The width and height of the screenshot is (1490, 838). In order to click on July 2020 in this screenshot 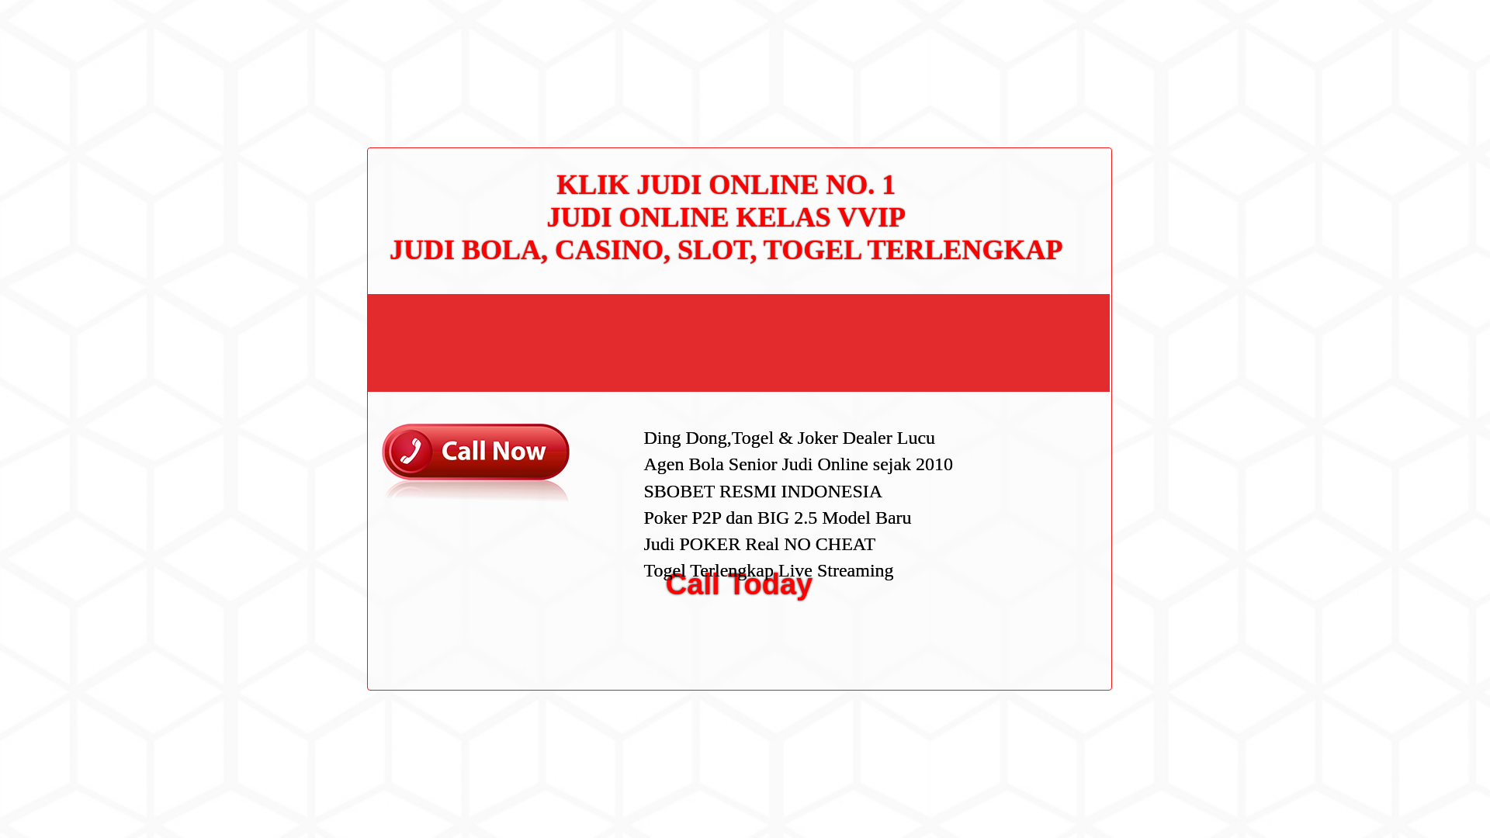, I will do `click(1012, 442)`.